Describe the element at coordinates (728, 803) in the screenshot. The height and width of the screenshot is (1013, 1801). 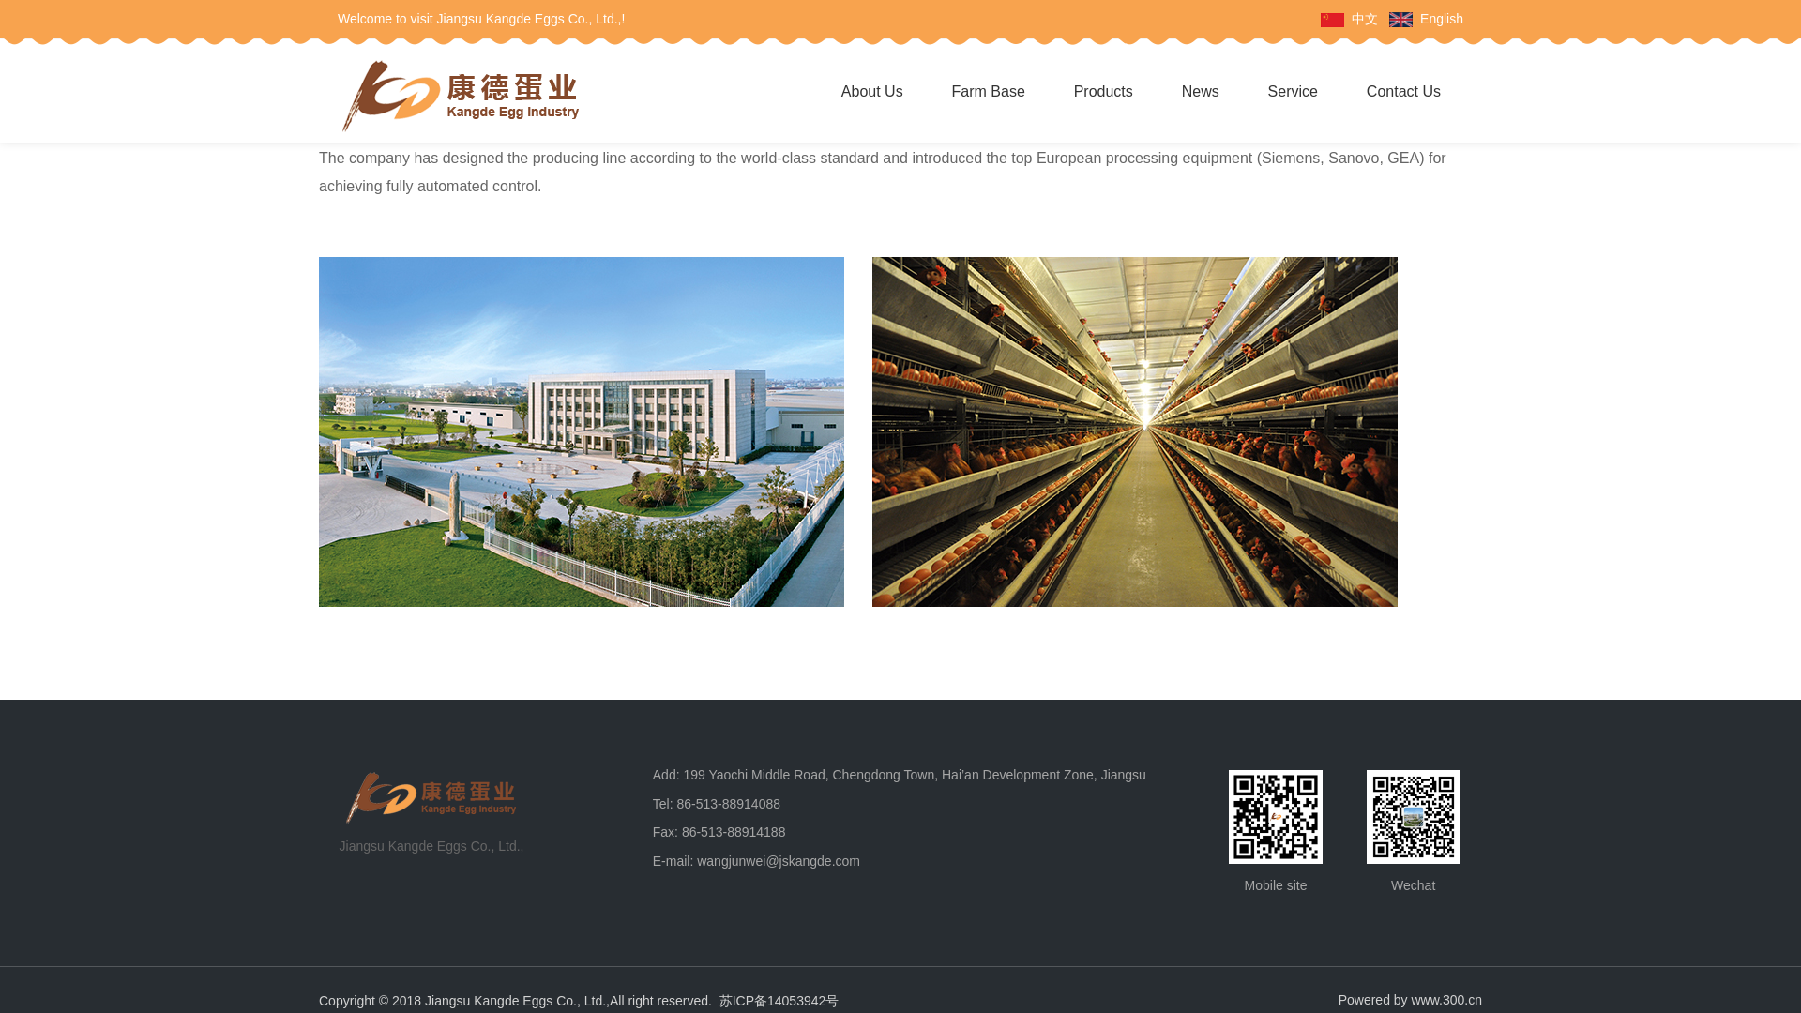
I see `86-513-88914088` at that location.